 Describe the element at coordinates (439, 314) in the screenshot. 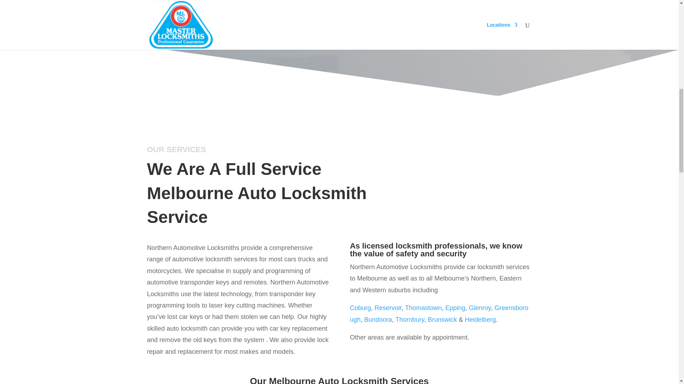

I see `Automotive Locksmiths Greensborough` at that location.